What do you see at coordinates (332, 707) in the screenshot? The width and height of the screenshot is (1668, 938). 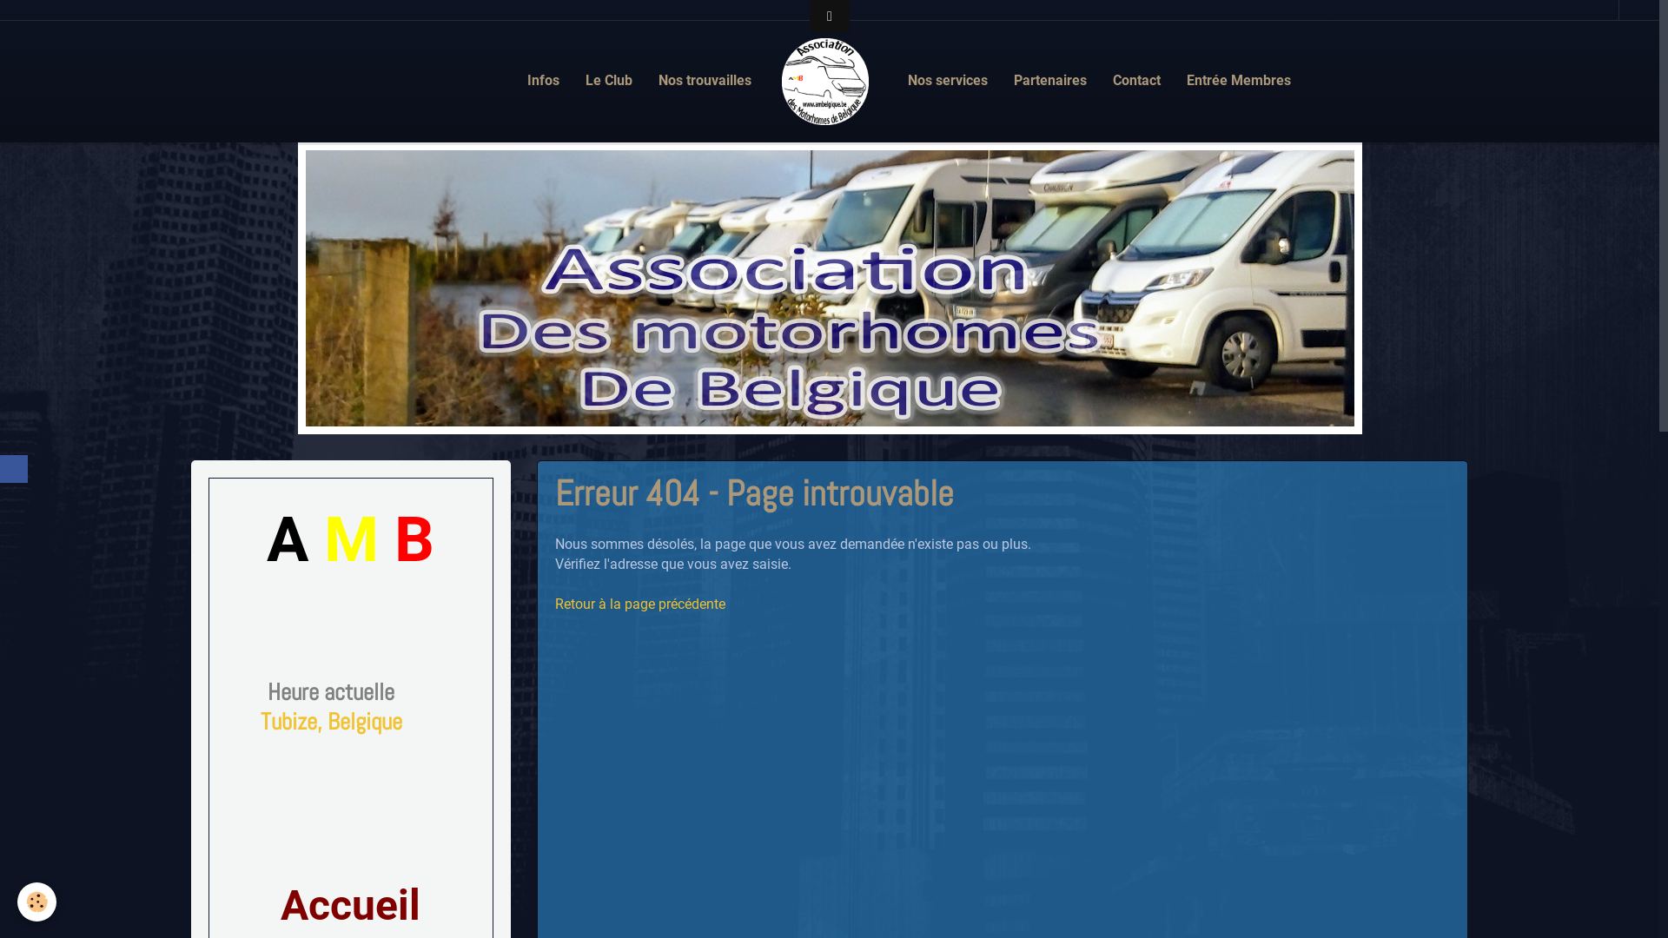 I see `Heure actuelle
Tubize, Belgique` at bounding box center [332, 707].